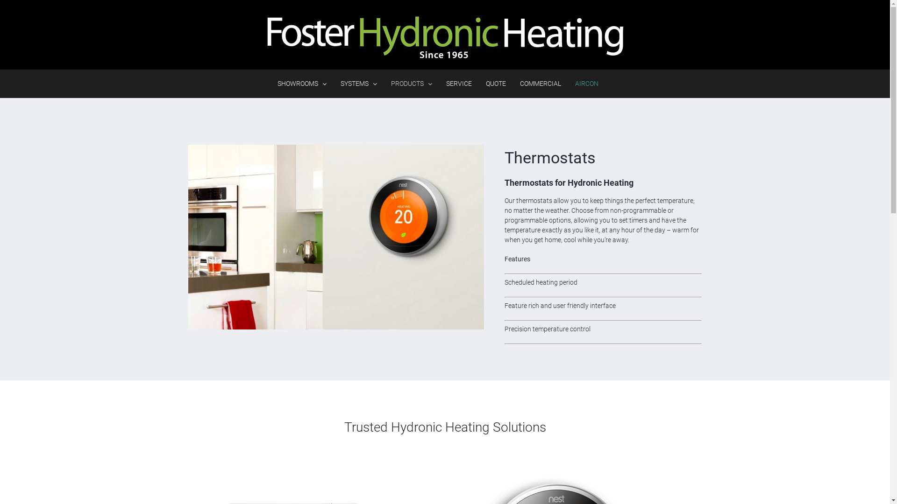  I want to click on thermo-nest, so click(336, 237).